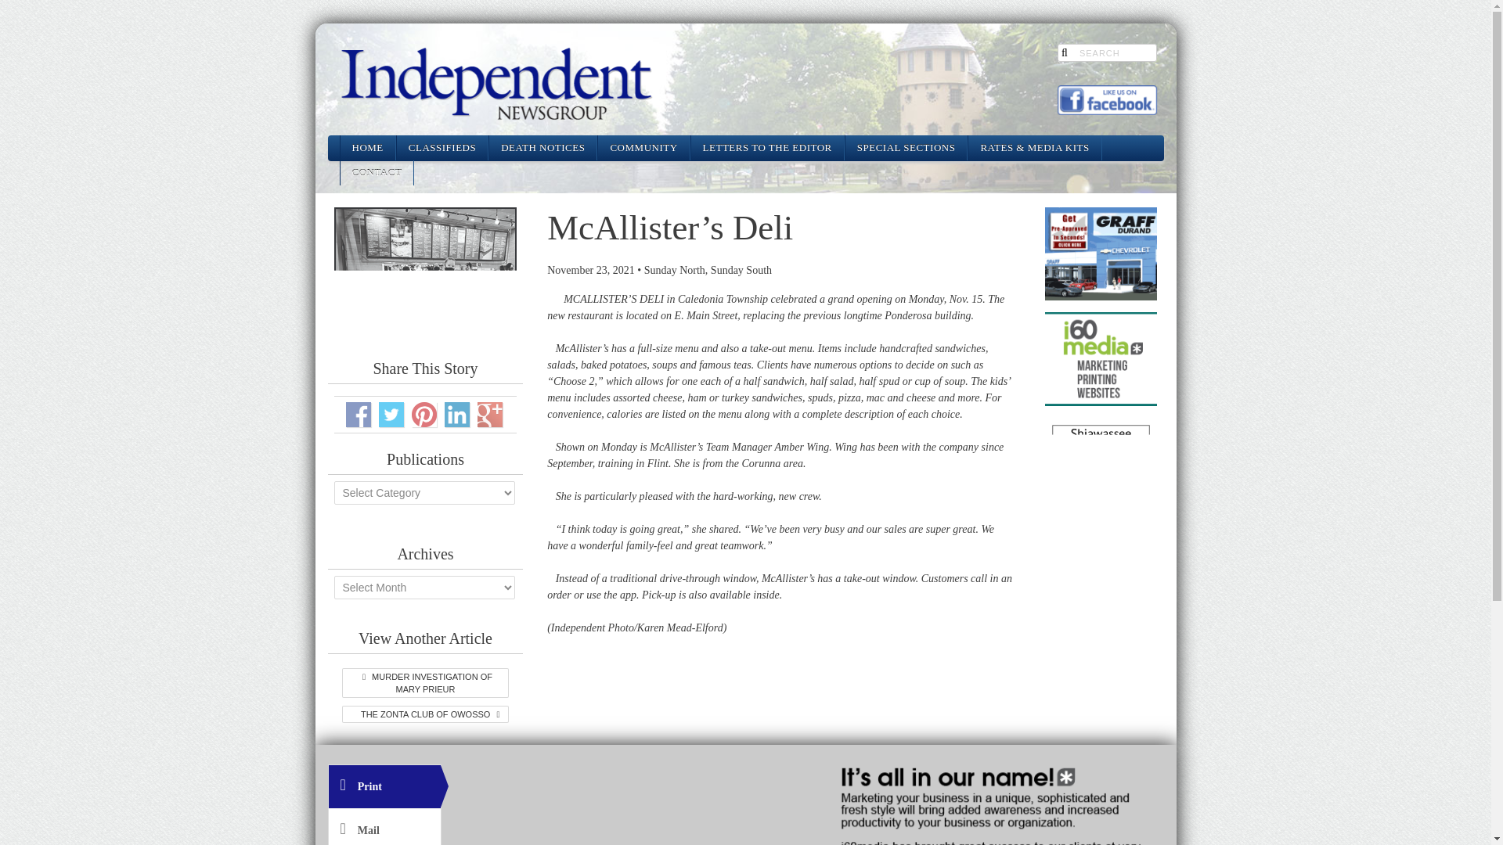 The image size is (1503, 845). I want to click on megamenu, so click(442, 147).